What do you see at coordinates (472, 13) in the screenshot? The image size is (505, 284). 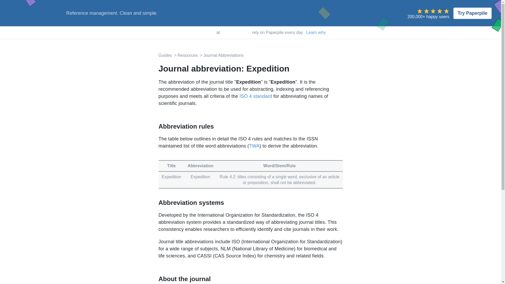 I see `Try Paperpile` at bounding box center [472, 13].